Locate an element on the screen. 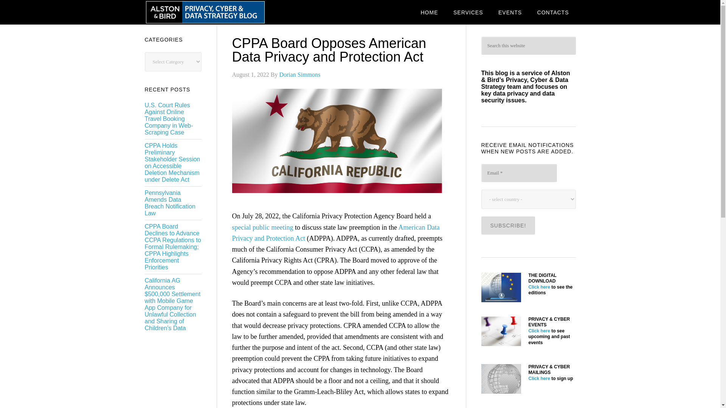 Image resolution: width=726 pixels, height=408 pixels. special public meeting is located at coordinates (262, 227).